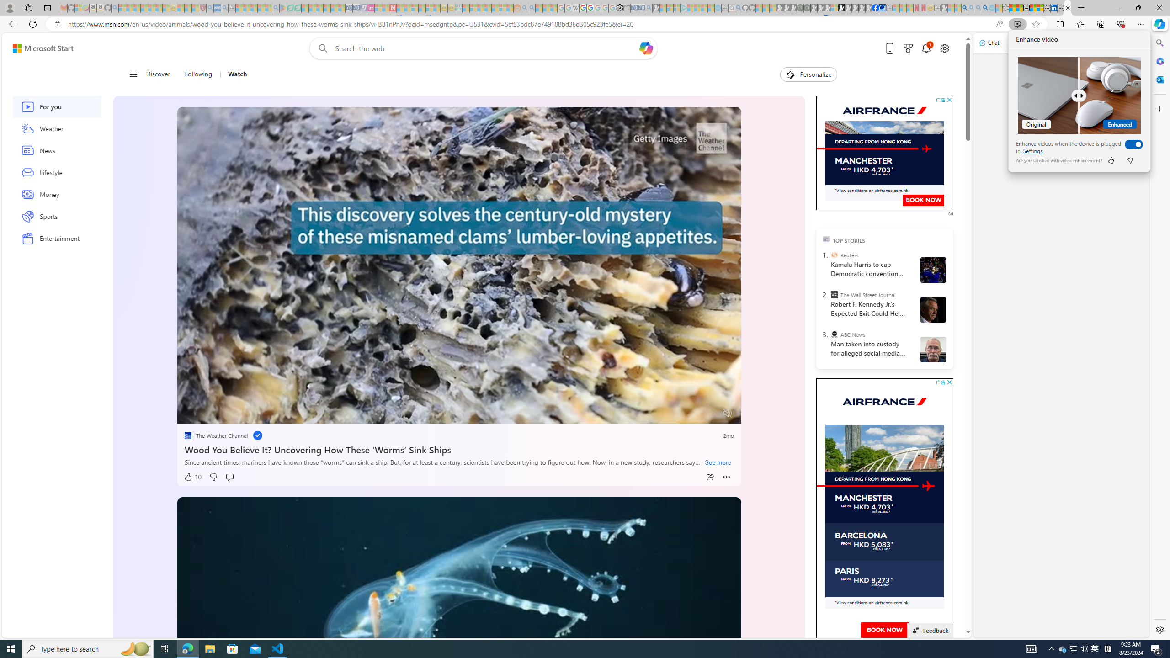 The width and height of the screenshot is (1170, 658). Describe the element at coordinates (985, 8) in the screenshot. I see `Google Chrome Internet Browser Download - Search Images` at that location.